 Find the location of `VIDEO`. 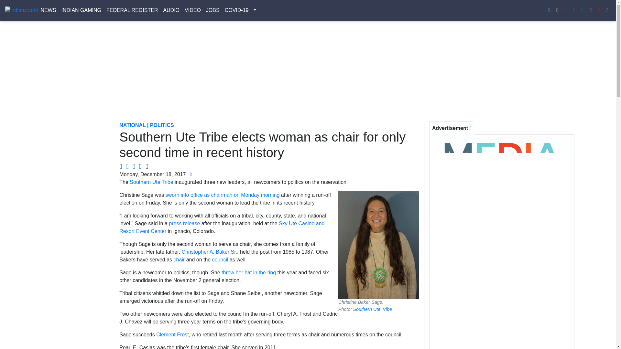

VIDEO is located at coordinates (193, 10).